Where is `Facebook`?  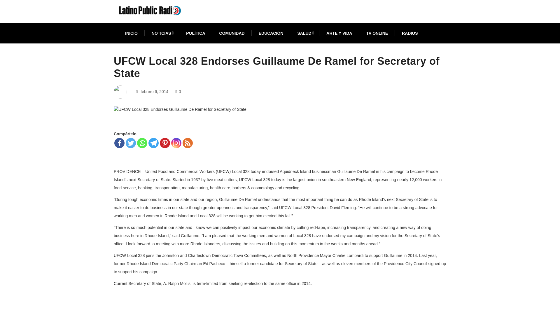 Facebook is located at coordinates (119, 143).